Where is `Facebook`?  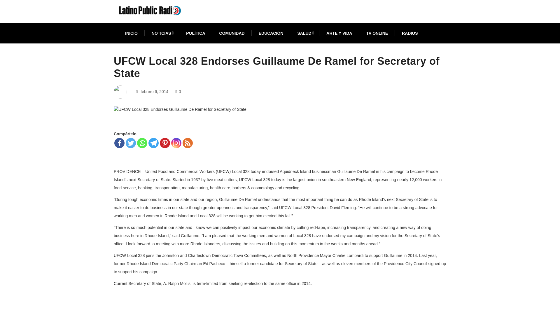 Facebook is located at coordinates (119, 143).